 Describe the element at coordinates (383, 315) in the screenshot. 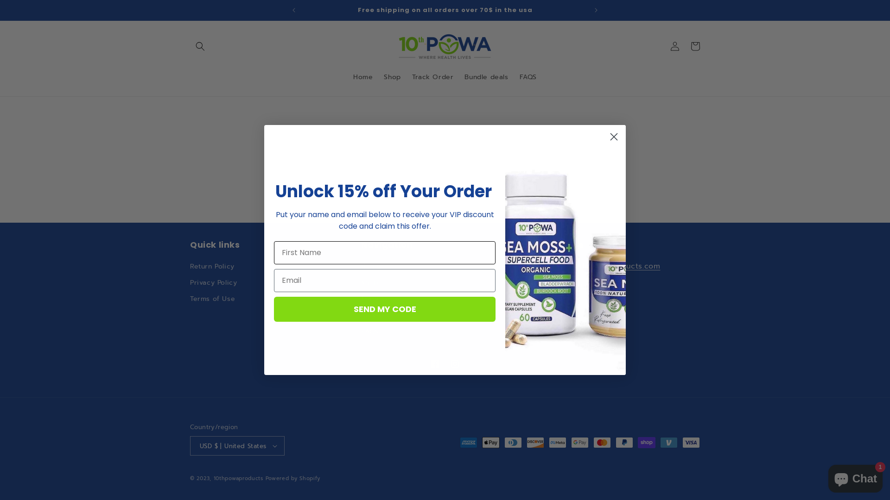

I see `Bundle deals` at that location.